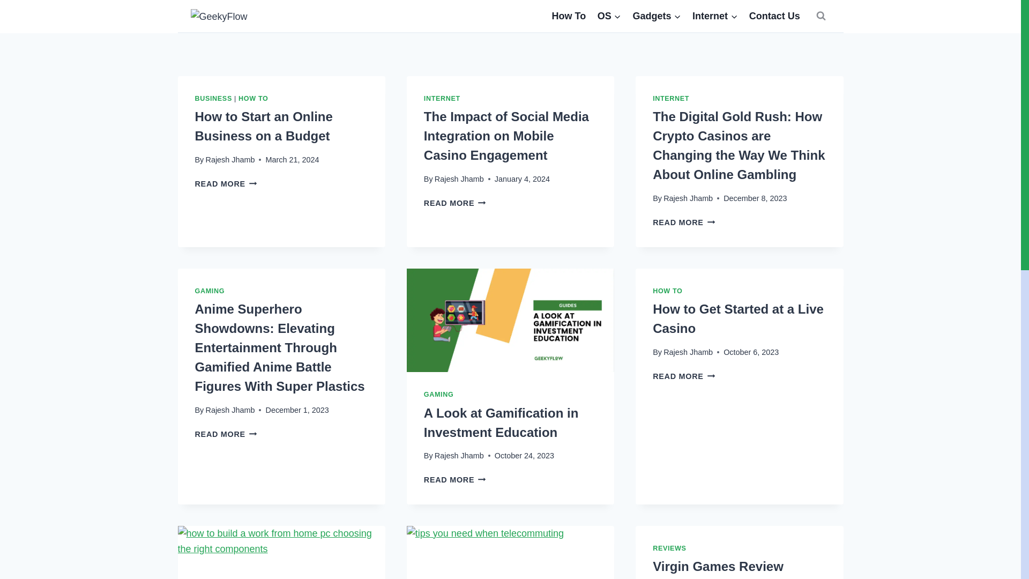 The height and width of the screenshot is (579, 1029). Describe the element at coordinates (671, 99) in the screenshot. I see `INTERNET` at that location.